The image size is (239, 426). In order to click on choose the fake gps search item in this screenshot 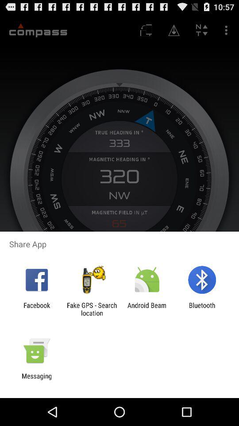, I will do `click(92, 309)`.